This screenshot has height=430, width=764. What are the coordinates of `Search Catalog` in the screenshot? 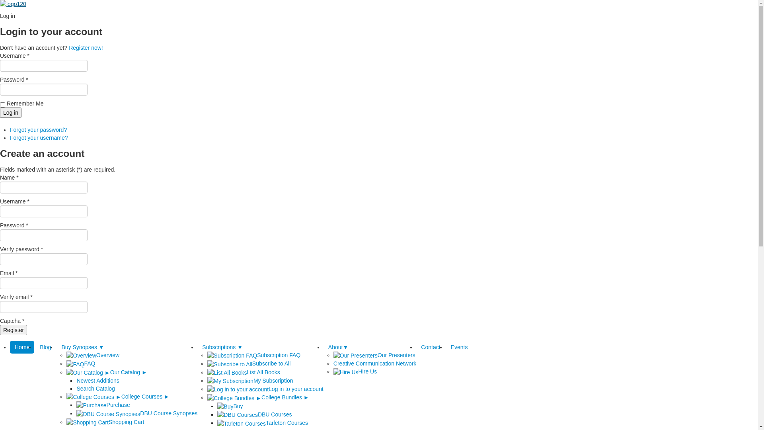 It's located at (95, 389).